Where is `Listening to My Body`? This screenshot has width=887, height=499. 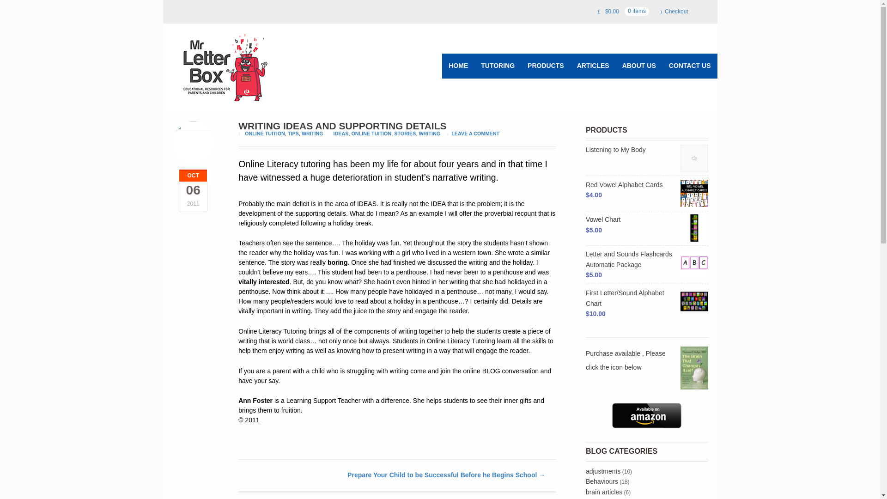 Listening to My Body is located at coordinates (647, 150).